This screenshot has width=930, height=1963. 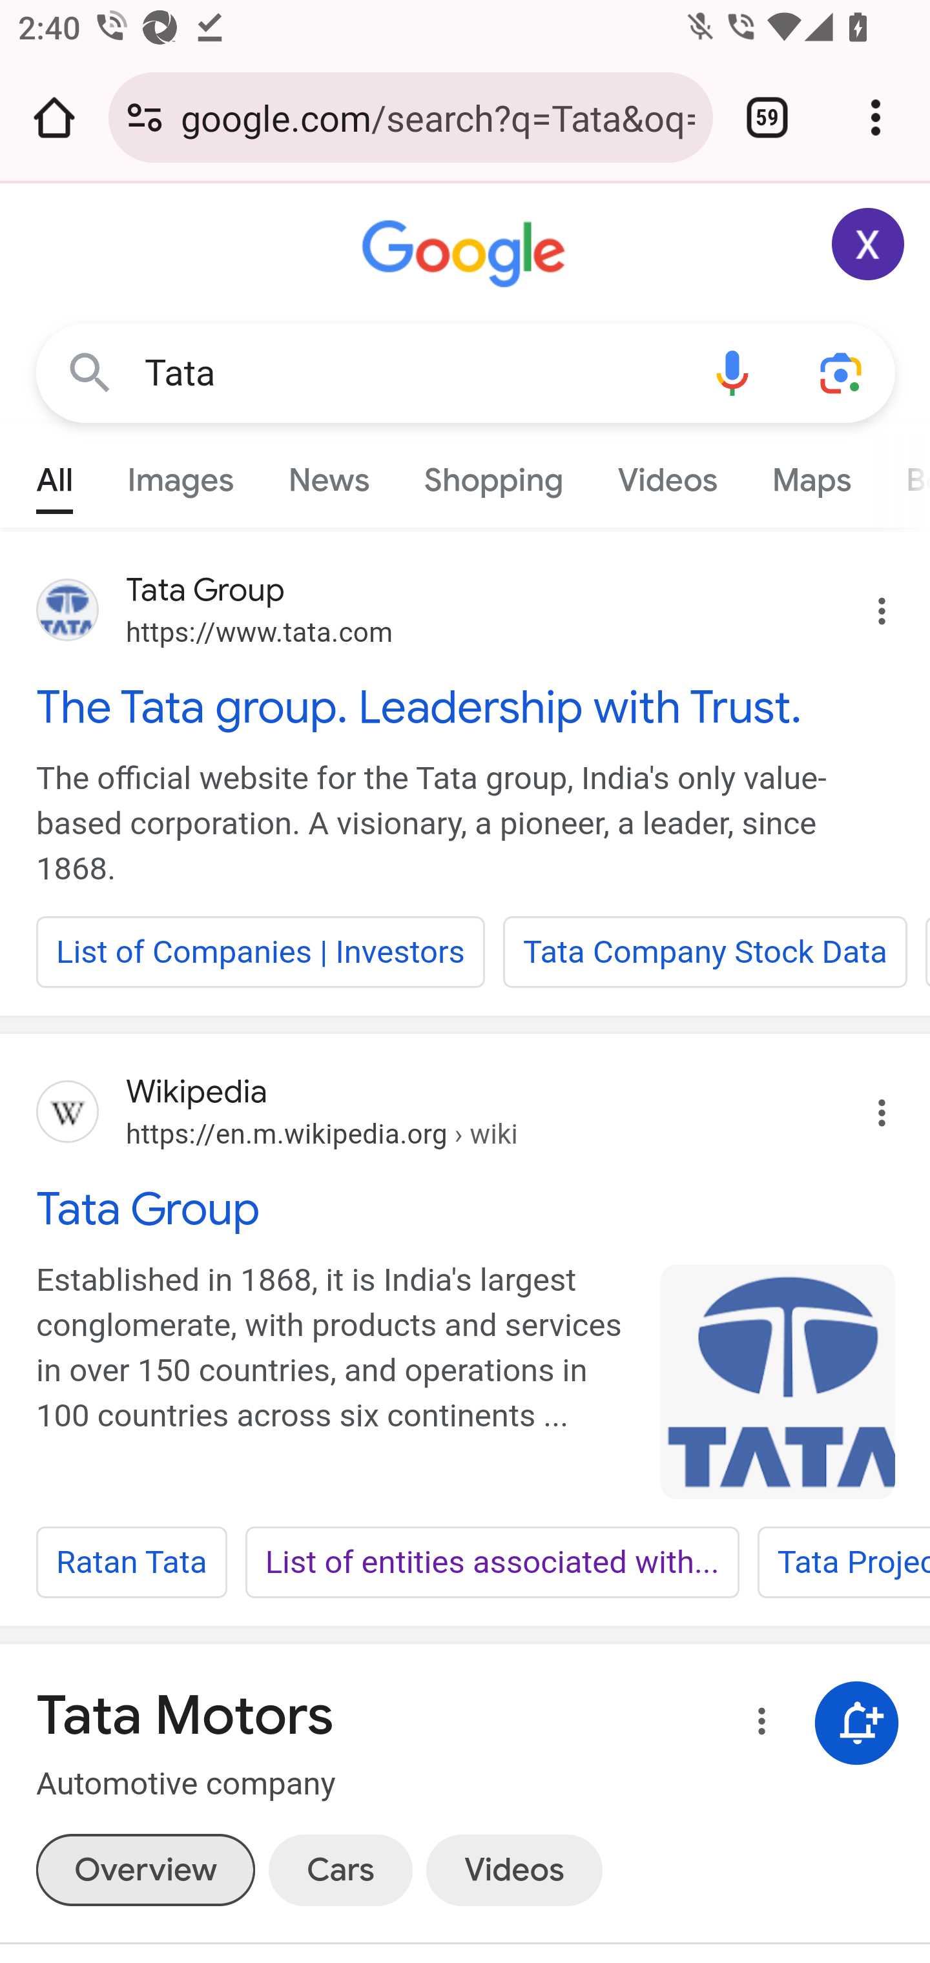 What do you see at coordinates (328, 474) in the screenshot?
I see `News` at bounding box center [328, 474].